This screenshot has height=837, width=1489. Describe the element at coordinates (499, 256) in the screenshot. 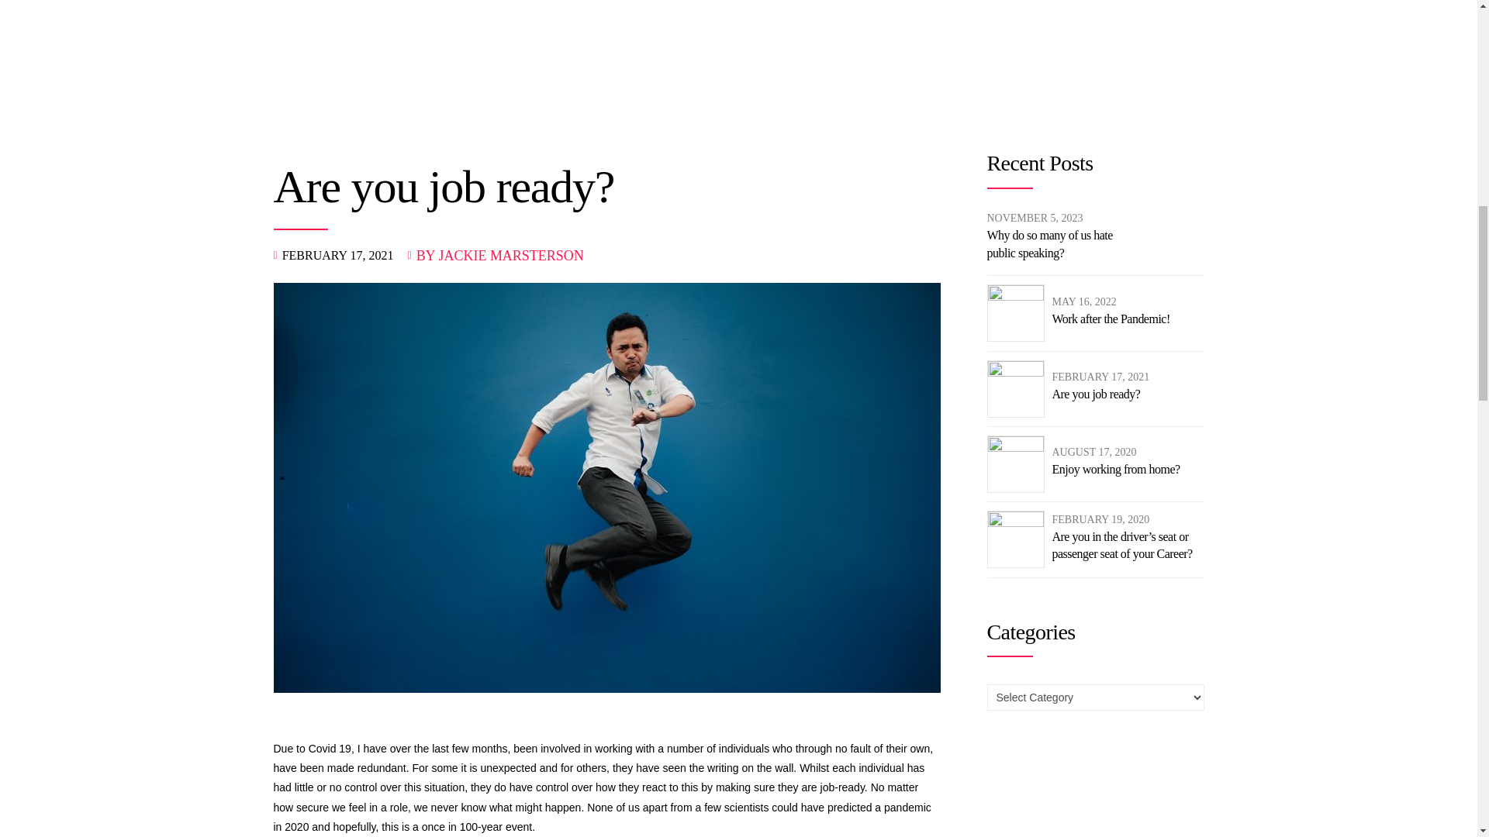

I see `BY JACKIE MARSTERSON` at that location.